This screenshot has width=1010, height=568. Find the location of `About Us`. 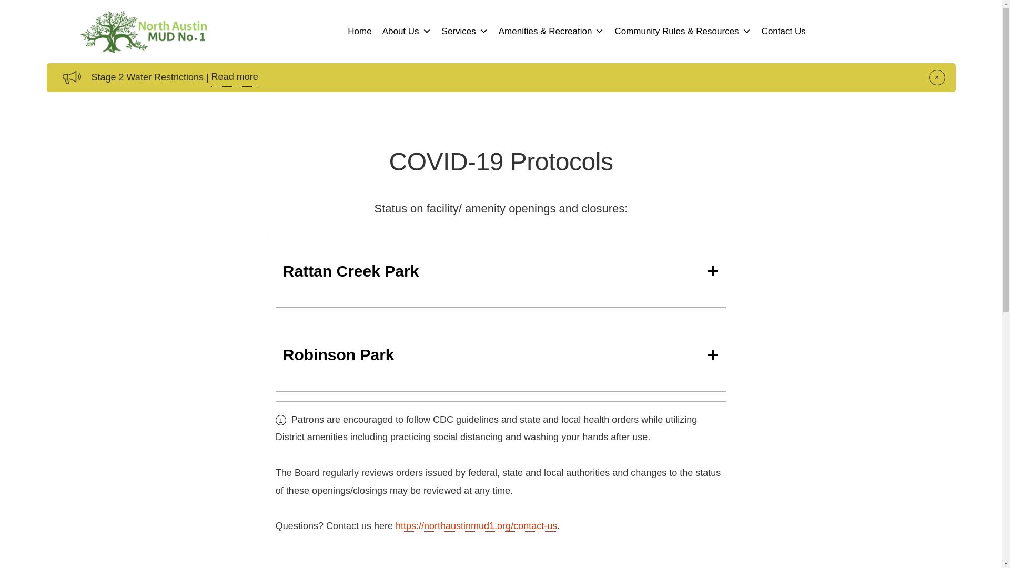

About Us is located at coordinates (406, 31).